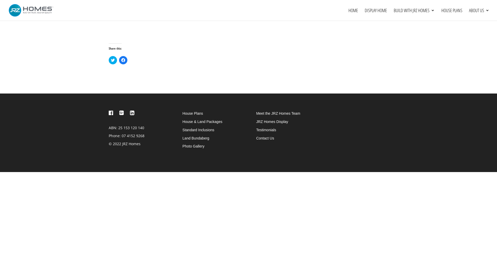  Describe the element at coordinates (265, 138) in the screenshot. I see `Contact Us` at that location.